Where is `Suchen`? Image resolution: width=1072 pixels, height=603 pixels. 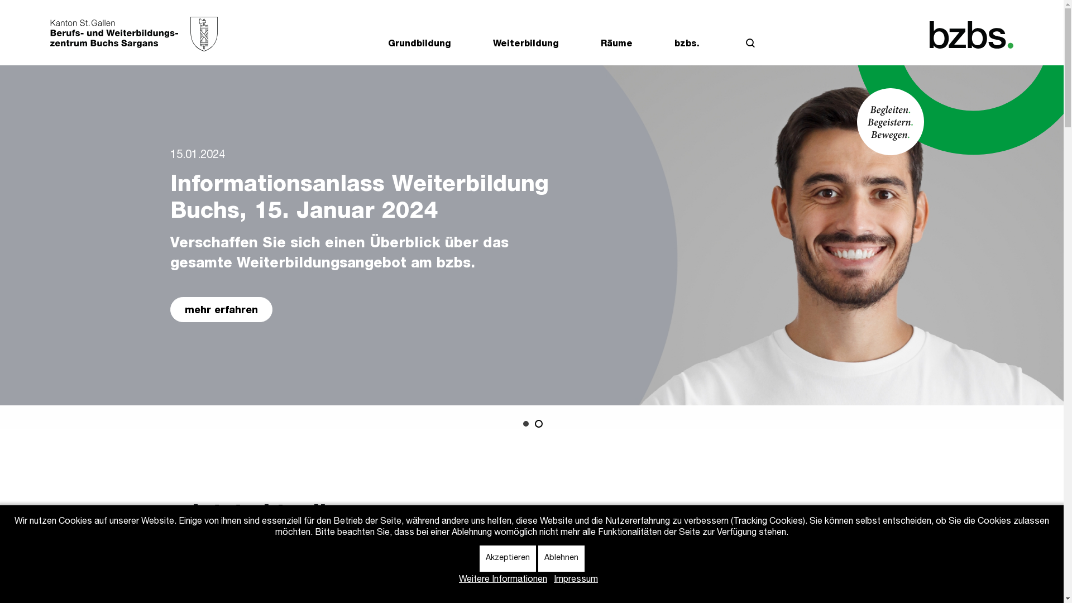 Suchen is located at coordinates (750, 46).